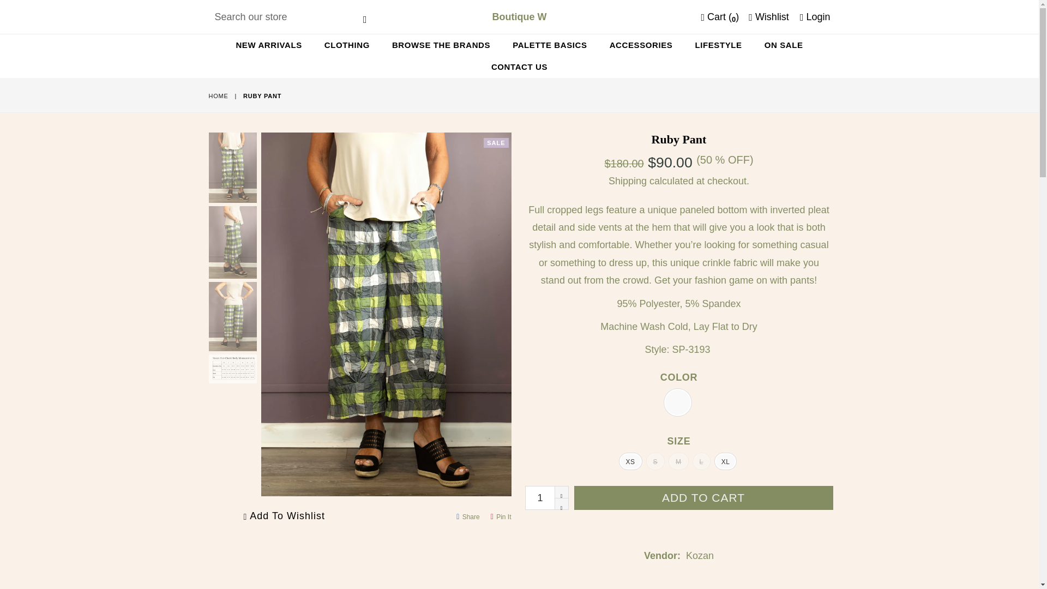 Image resolution: width=1047 pixels, height=589 pixels. What do you see at coordinates (546, 498) in the screenshot?
I see `1` at bounding box center [546, 498].